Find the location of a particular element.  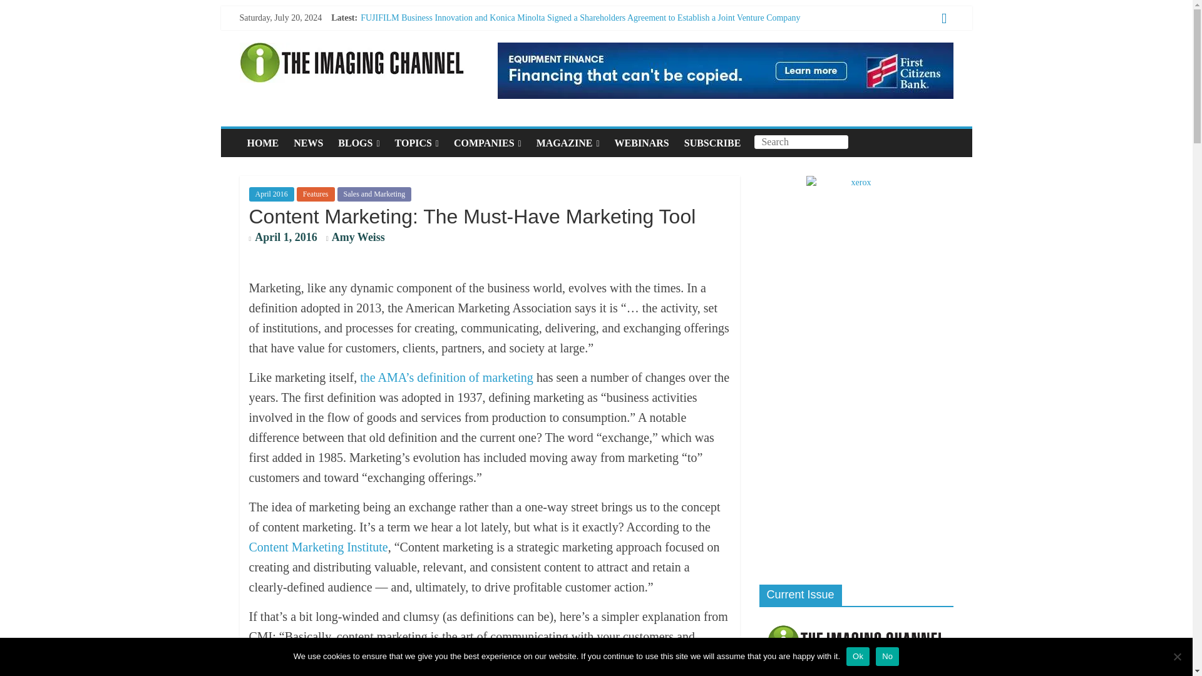

HOME is located at coordinates (262, 143).